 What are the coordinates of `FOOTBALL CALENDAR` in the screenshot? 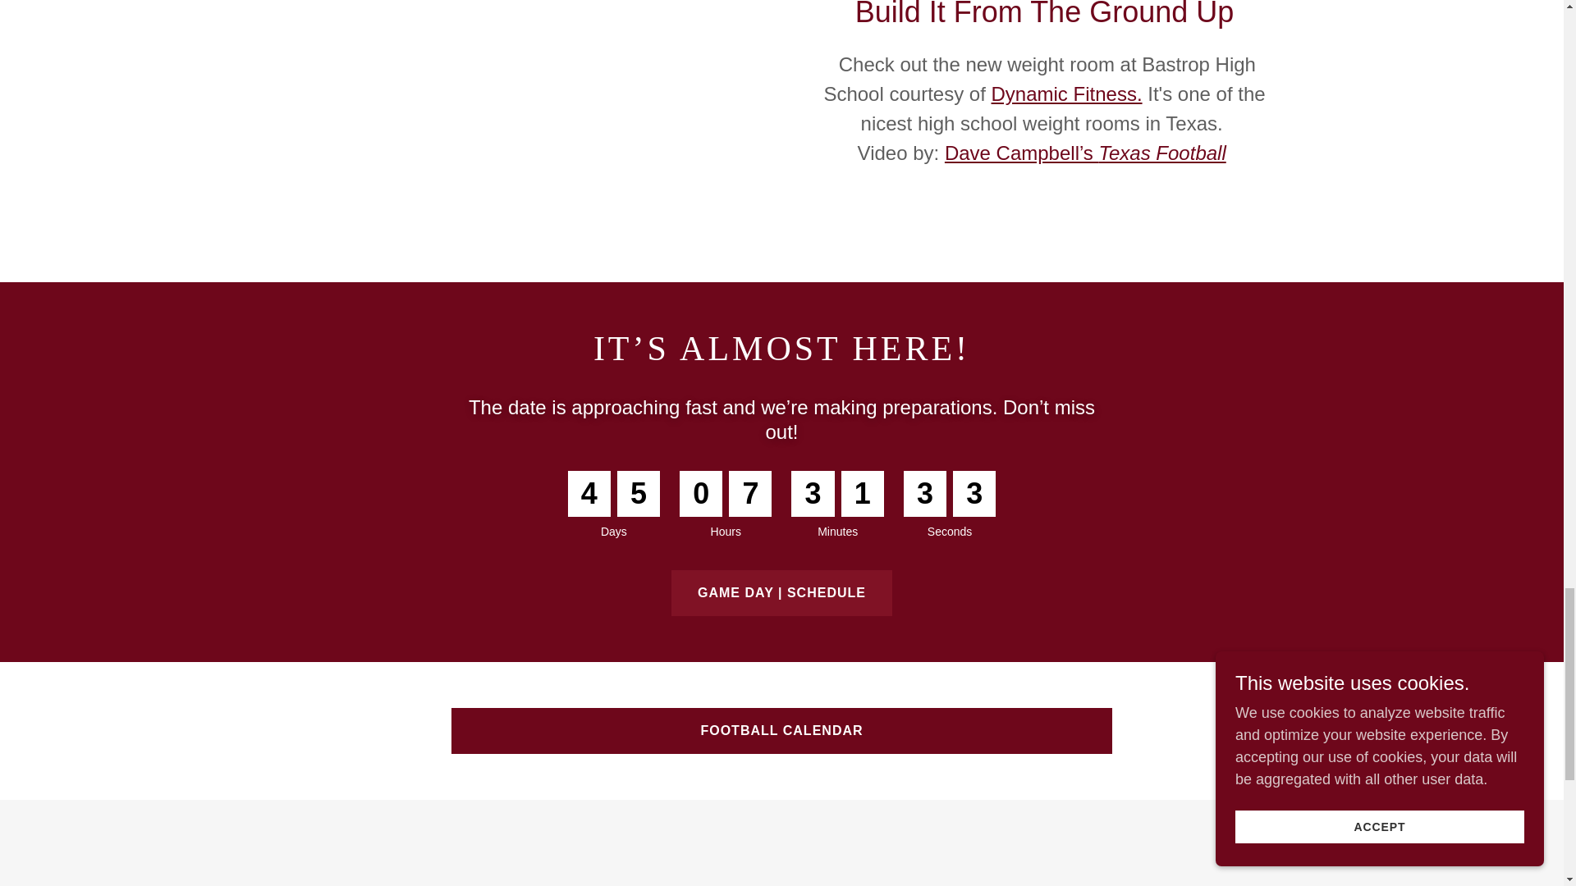 It's located at (781, 730).